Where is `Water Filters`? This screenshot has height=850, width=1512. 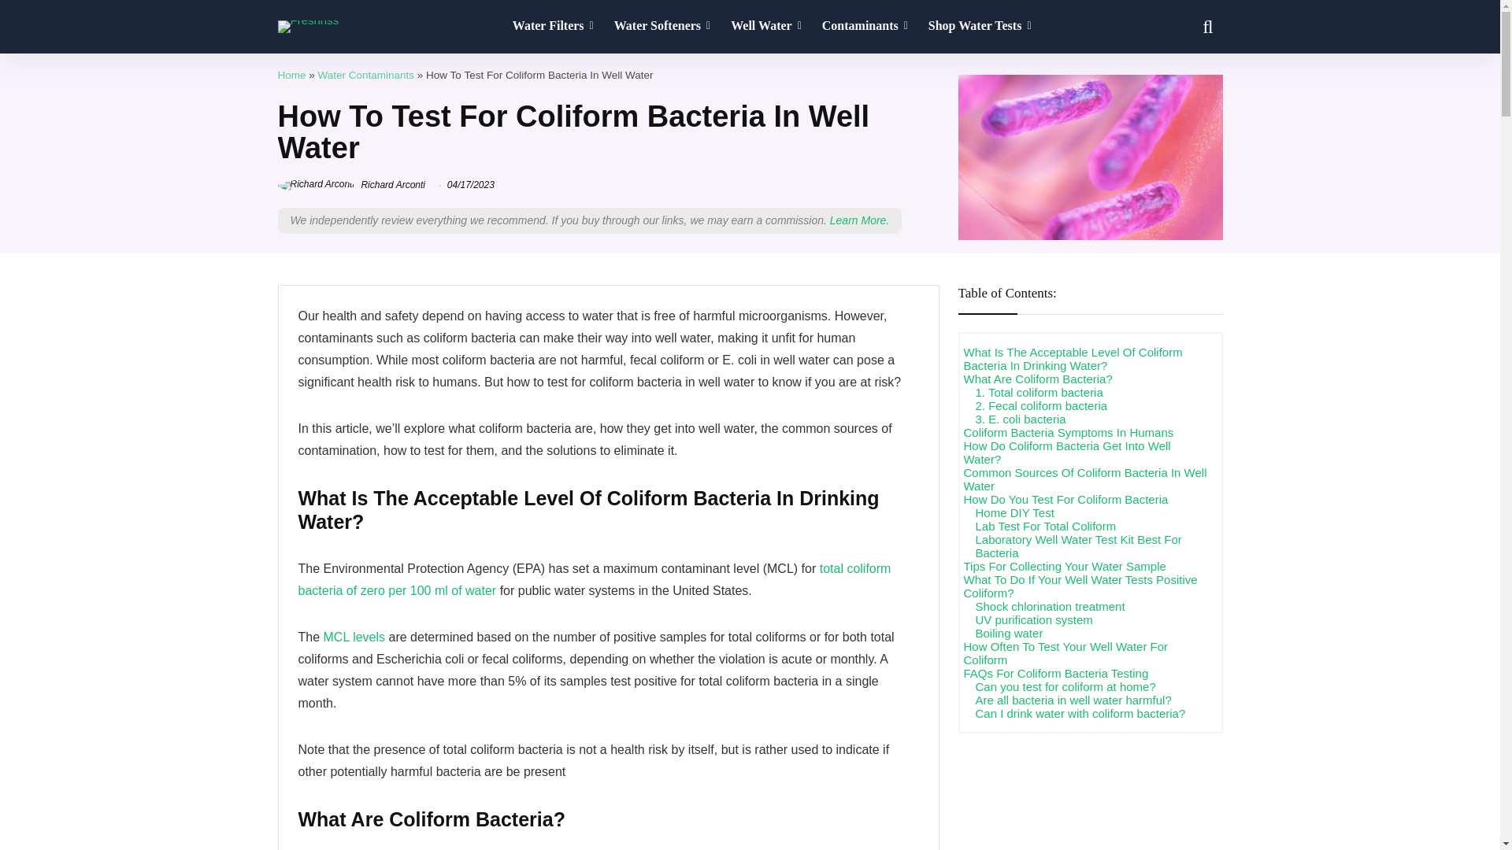 Water Filters is located at coordinates (553, 27).